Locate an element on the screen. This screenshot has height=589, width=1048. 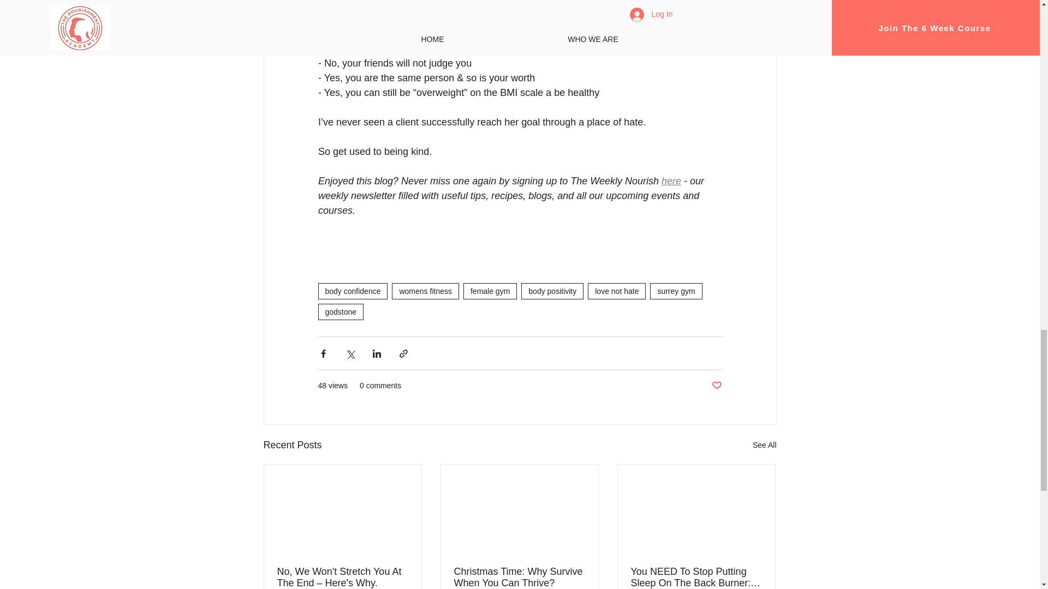
surrey gym is located at coordinates (676, 291).